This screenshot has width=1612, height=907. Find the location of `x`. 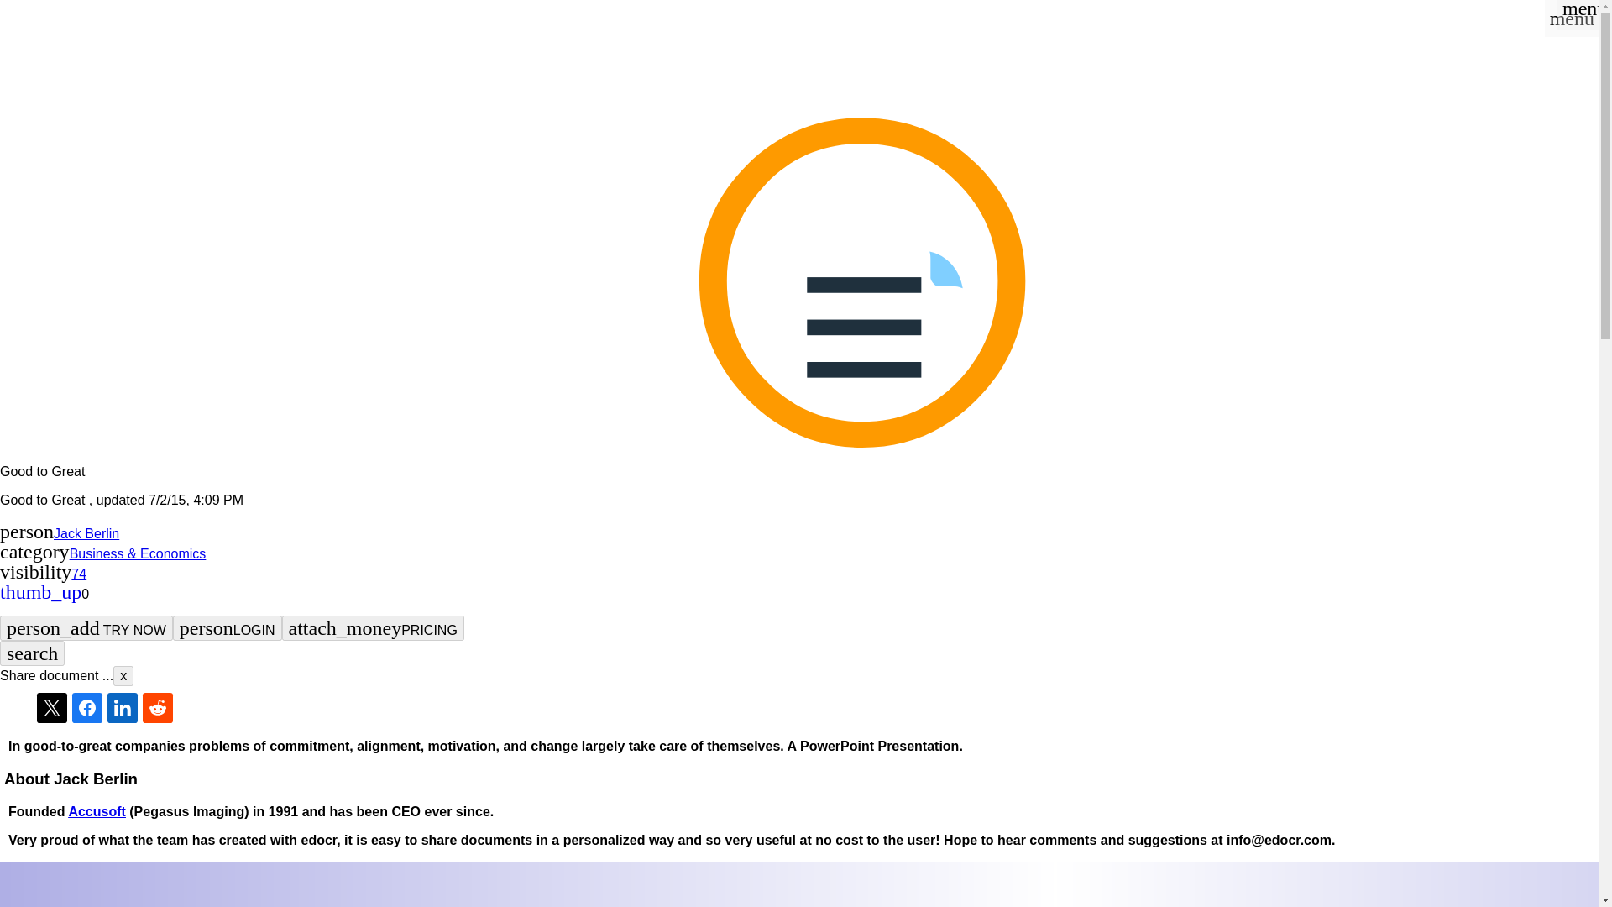

x is located at coordinates (123, 675).